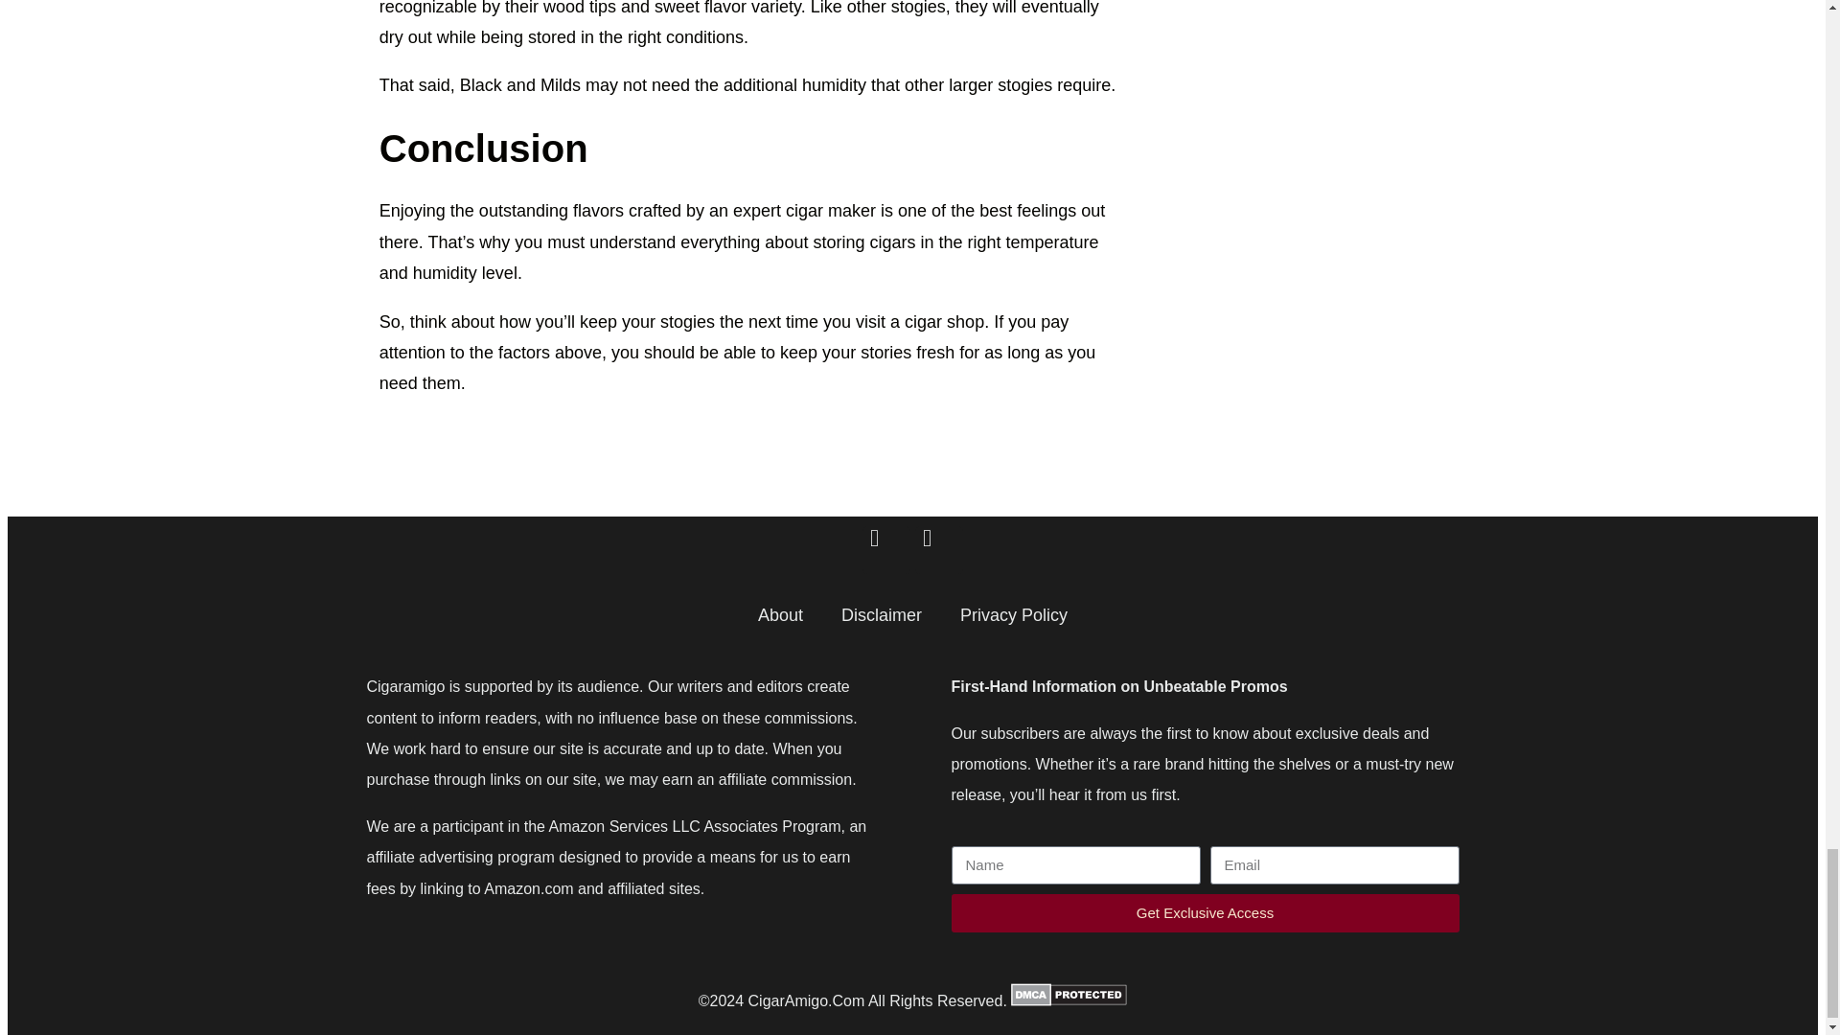 The image size is (1840, 1035). I want to click on DMCA.com Protection Status, so click(1068, 1000).